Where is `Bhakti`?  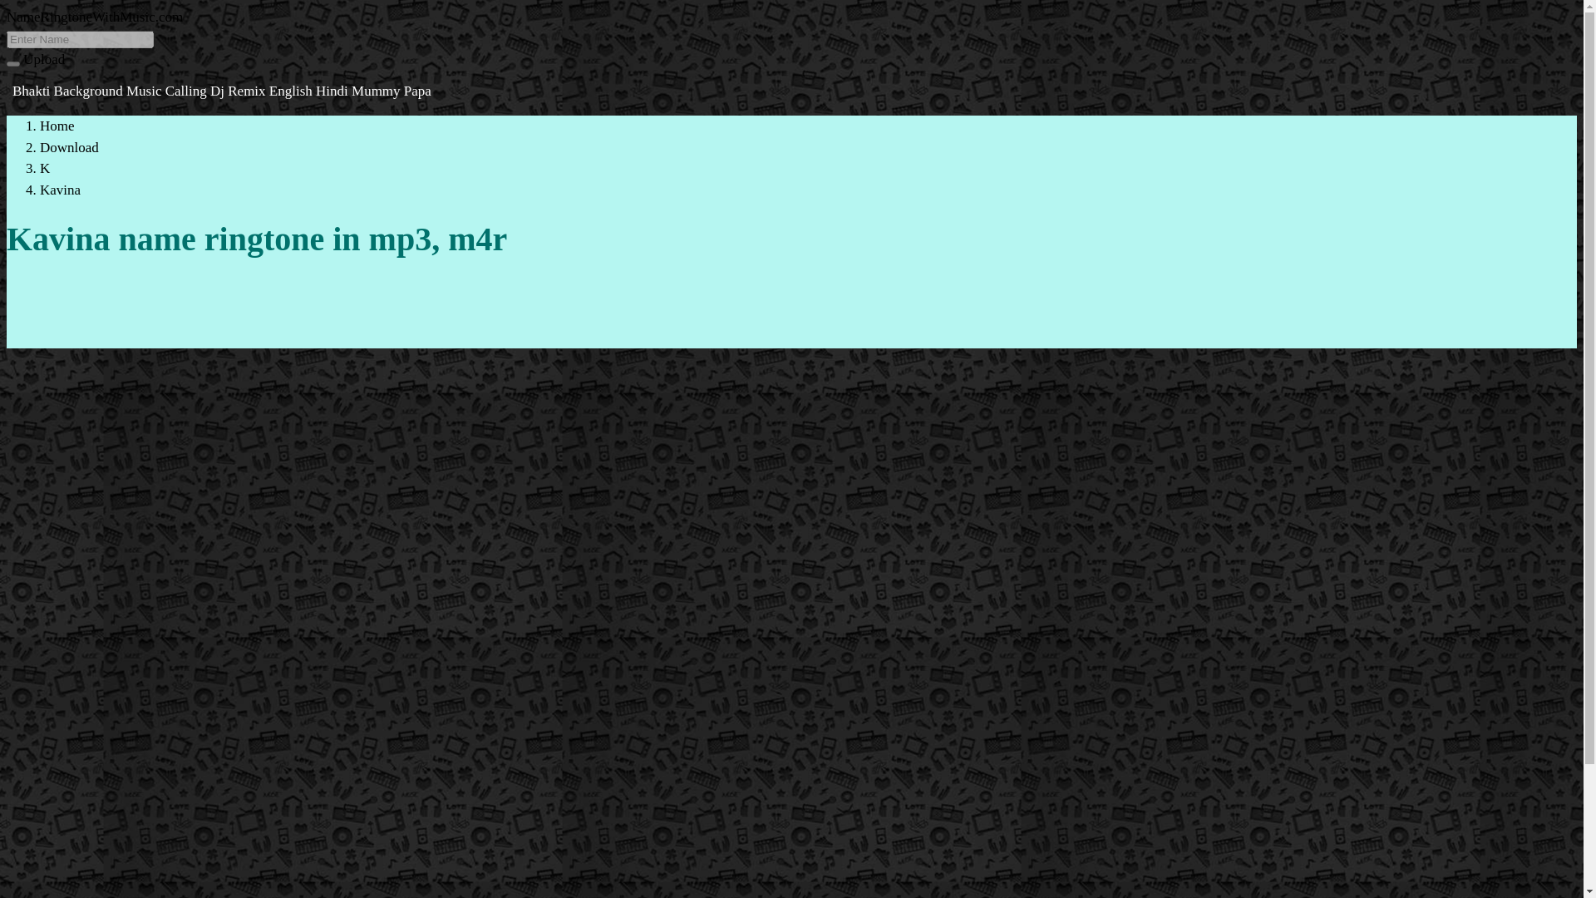 Bhakti is located at coordinates (33, 91).